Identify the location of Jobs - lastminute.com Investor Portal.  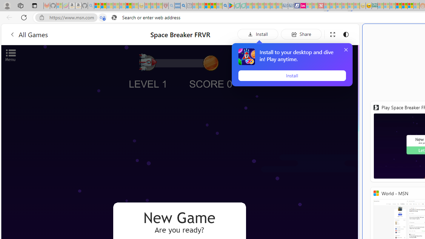
(303, 6).